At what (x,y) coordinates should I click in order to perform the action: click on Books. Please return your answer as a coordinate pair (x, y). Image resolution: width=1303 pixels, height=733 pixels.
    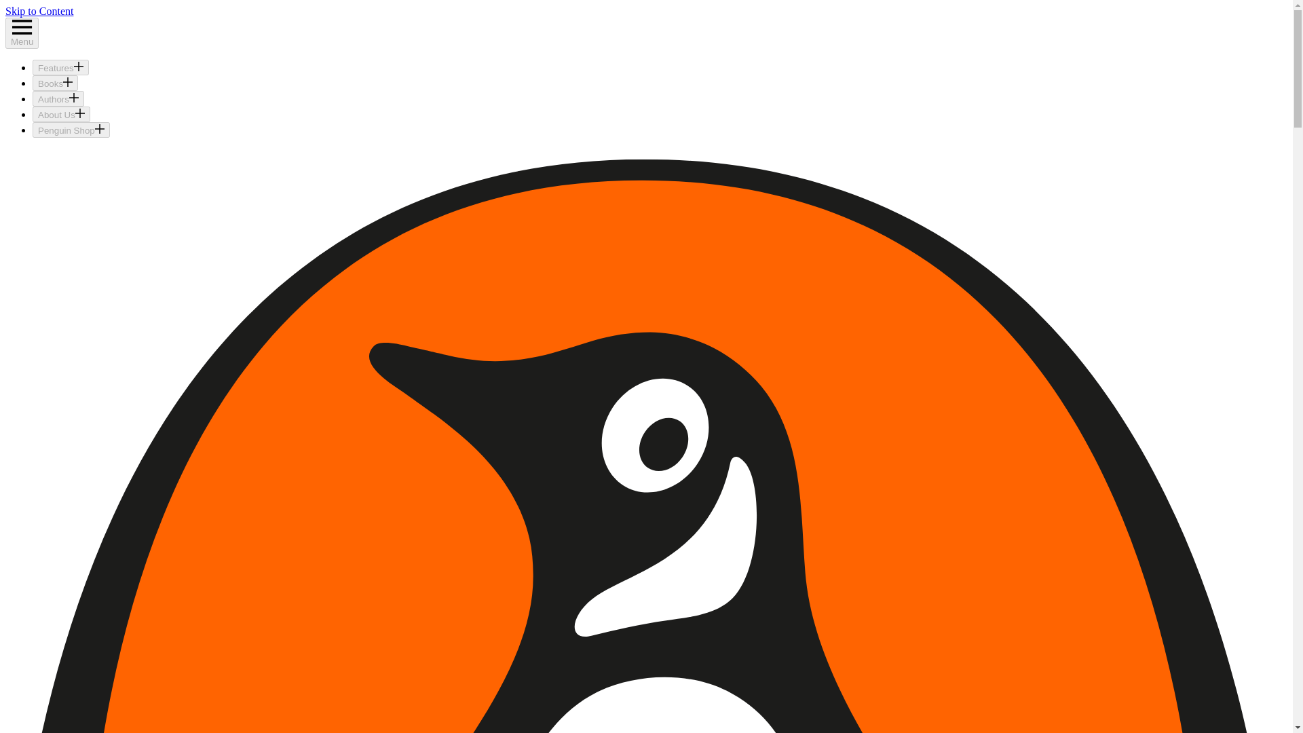
    Looking at the image, I should click on (56, 83).